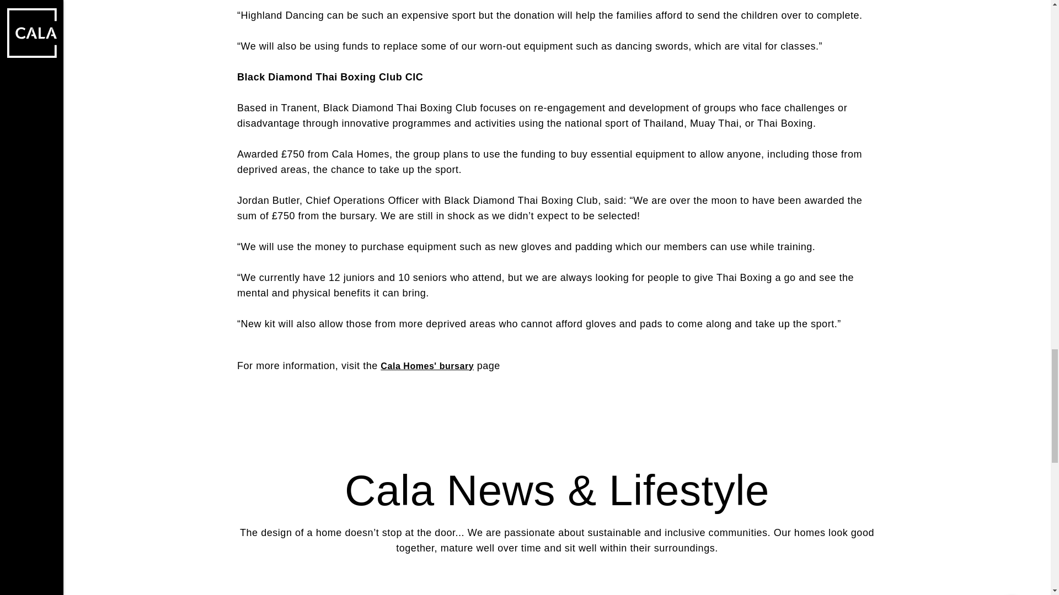 The image size is (1059, 595). What do you see at coordinates (427, 366) in the screenshot?
I see `Bursary` at bounding box center [427, 366].